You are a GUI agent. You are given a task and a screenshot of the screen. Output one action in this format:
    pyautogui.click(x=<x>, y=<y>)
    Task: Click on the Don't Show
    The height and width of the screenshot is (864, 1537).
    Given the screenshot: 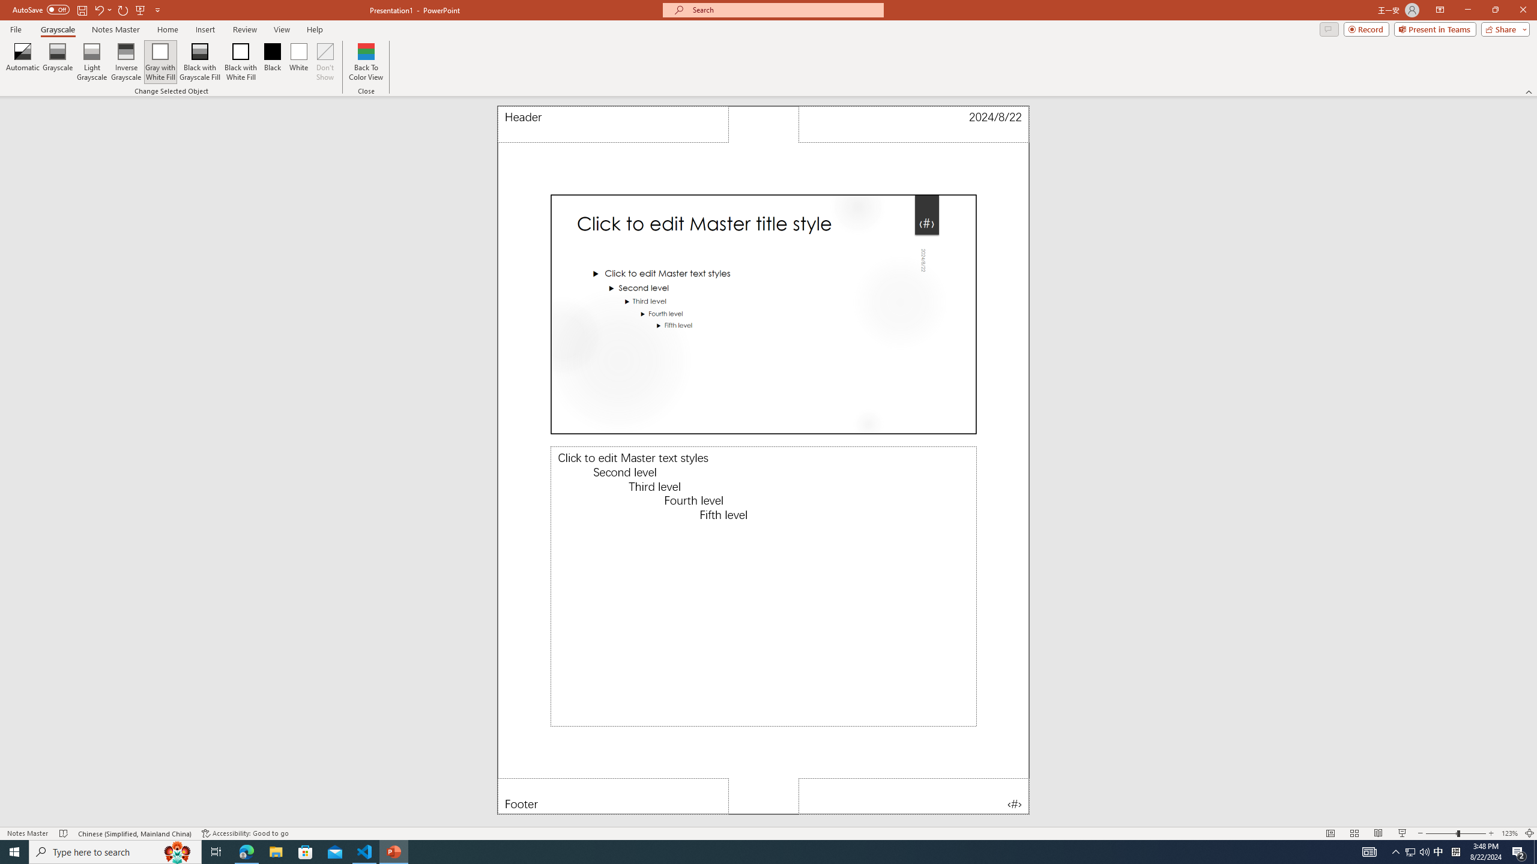 What is the action you would take?
    pyautogui.click(x=325, y=62)
    